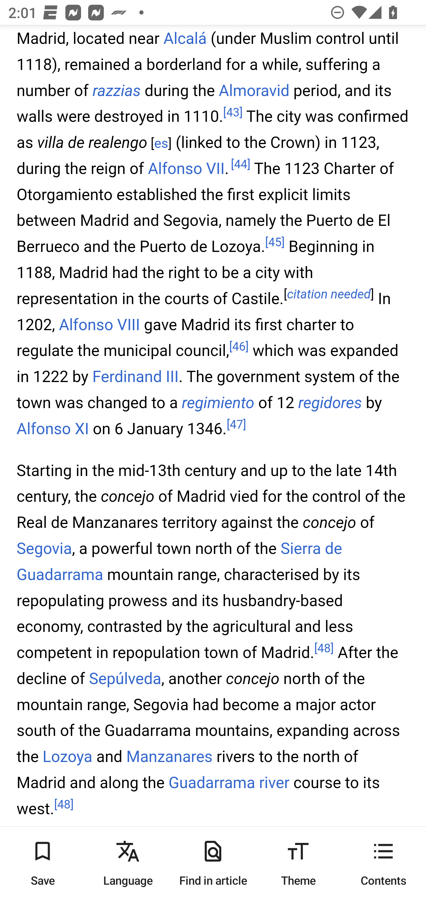 The image size is (426, 901). Describe the element at coordinates (135, 377) in the screenshot. I see `Ferdinand III` at that location.